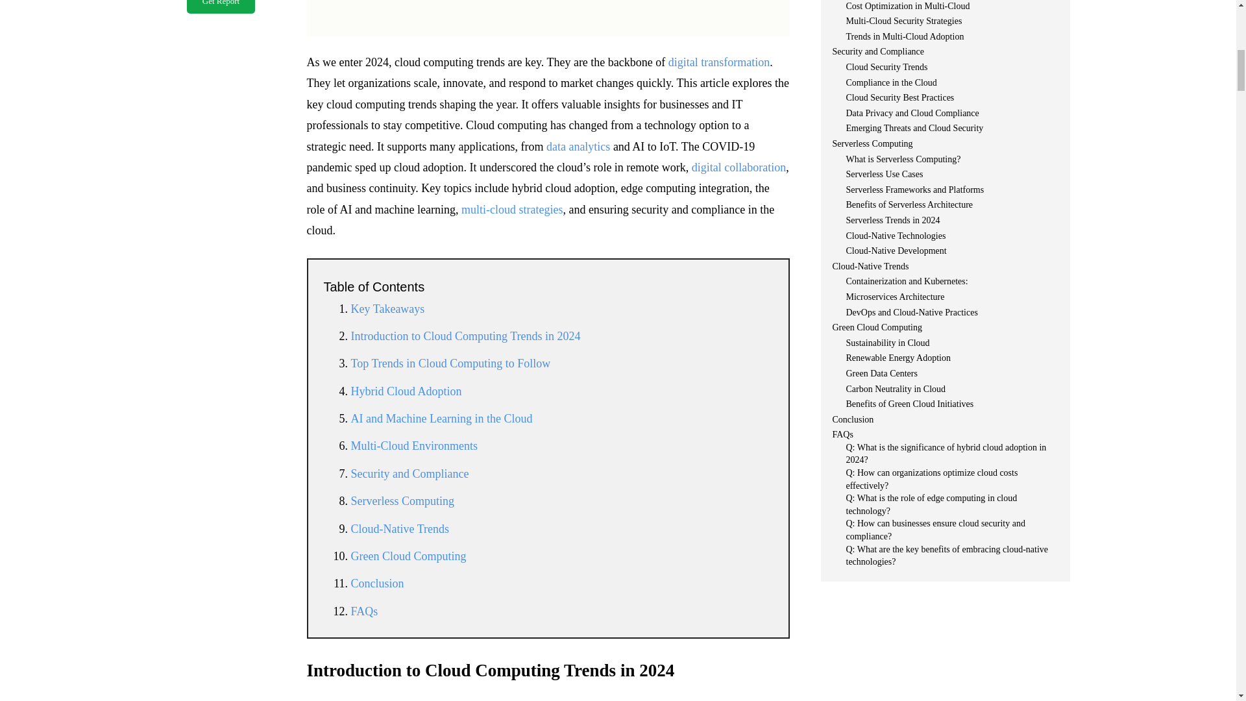  Describe the element at coordinates (578, 147) in the screenshot. I see `data analytics` at that location.